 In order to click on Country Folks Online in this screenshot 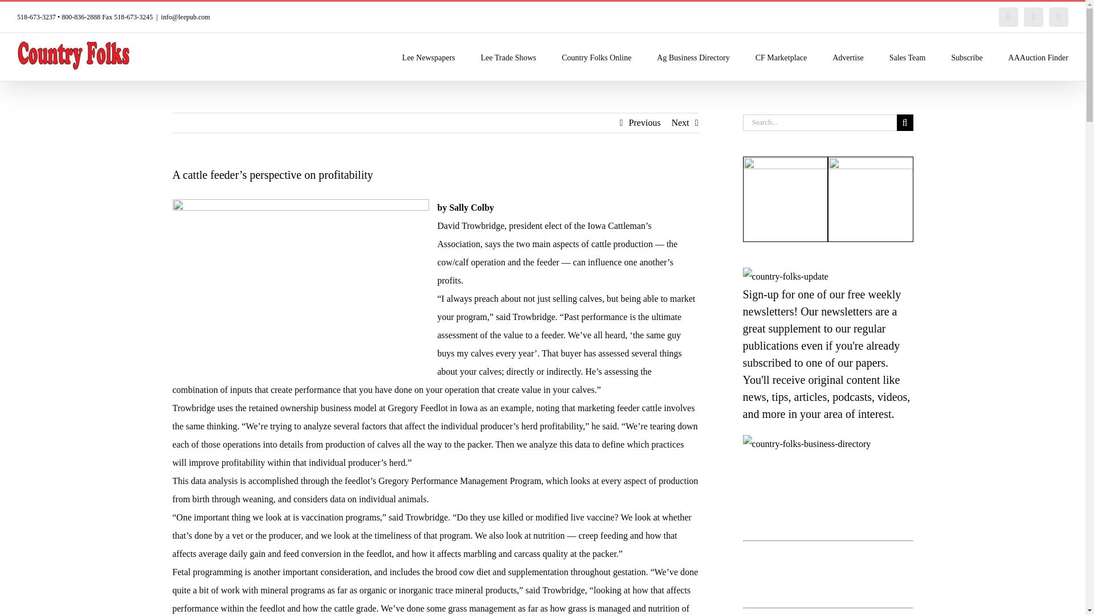, I will do `click(596, 57)`.